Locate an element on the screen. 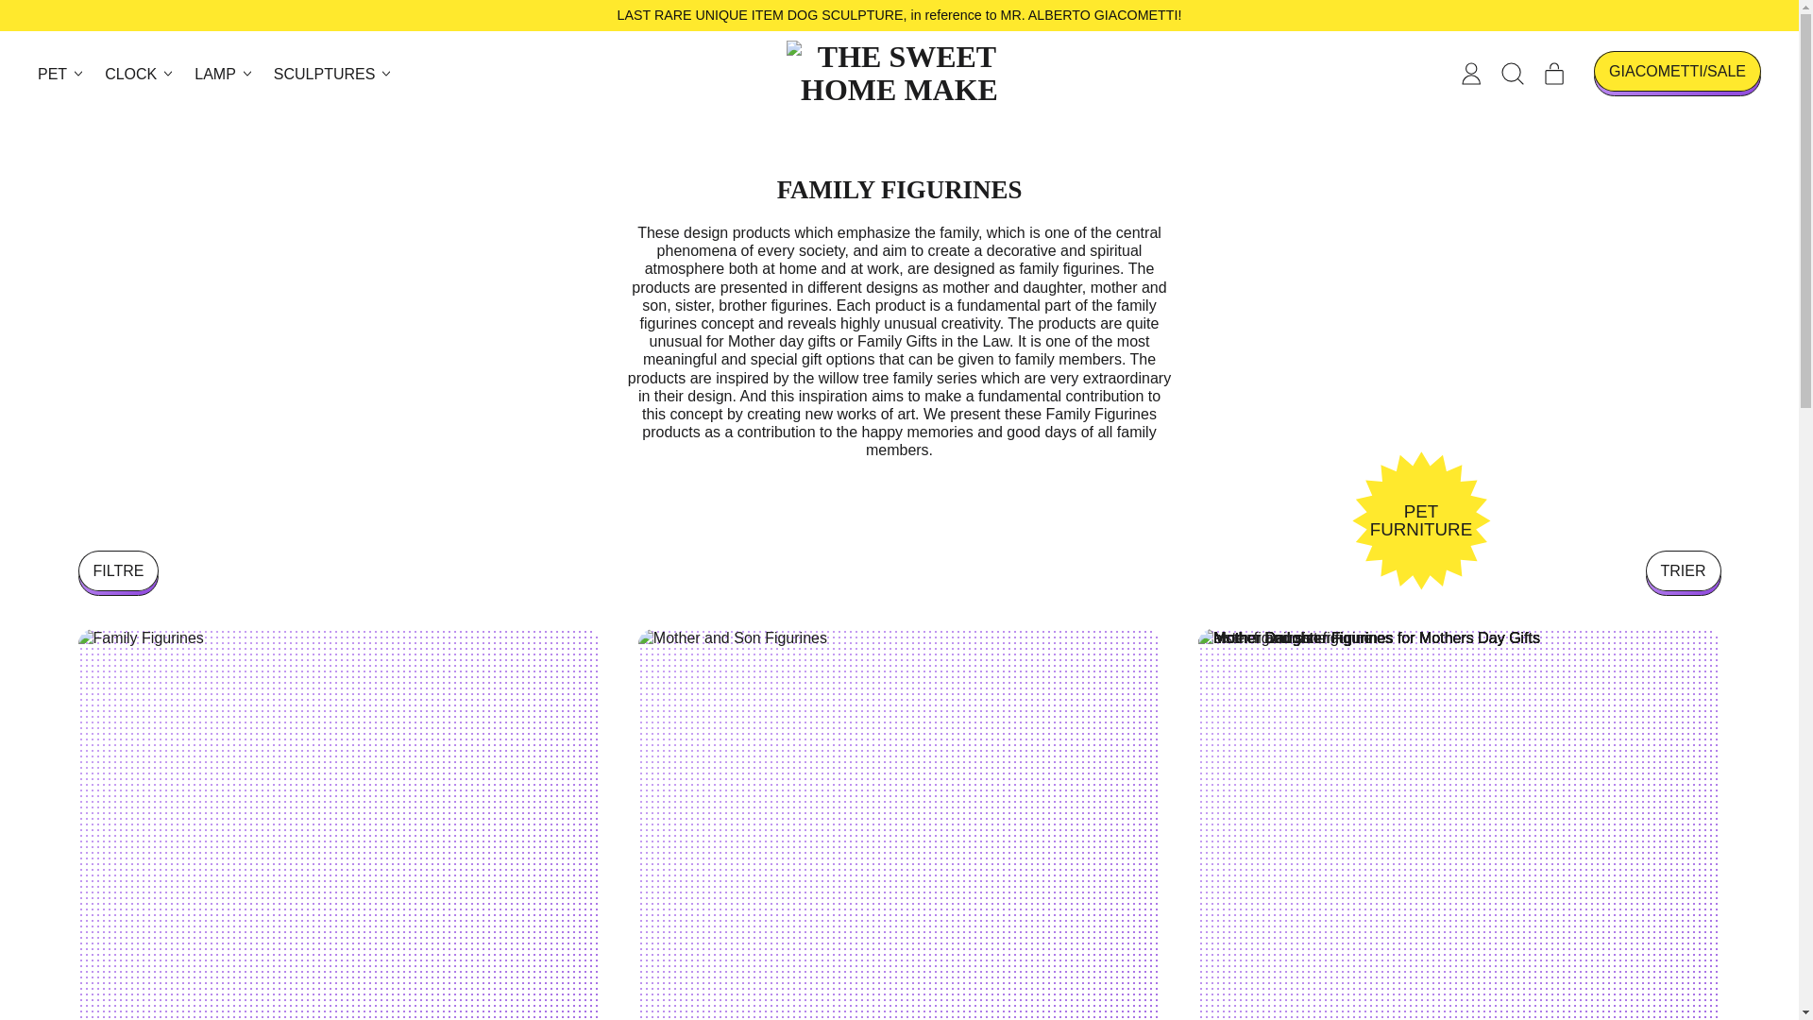 This screenshot has width=1813, height=1020. LAMP is located at coordinates (225, 74).